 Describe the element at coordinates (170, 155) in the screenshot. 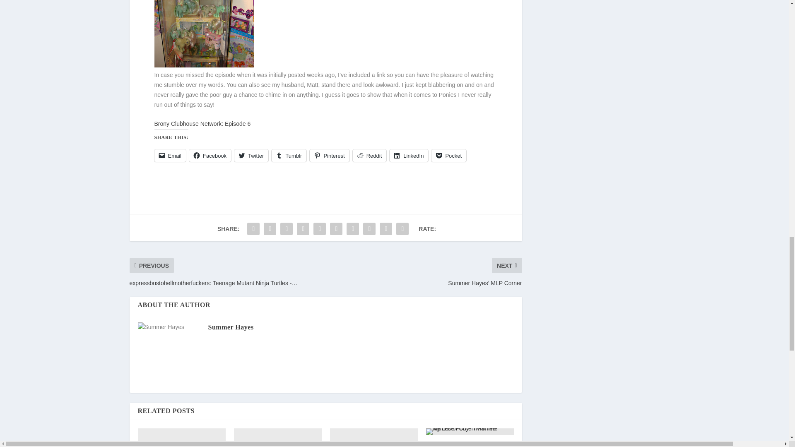

I see `Click to email a link to a friend` at that location.